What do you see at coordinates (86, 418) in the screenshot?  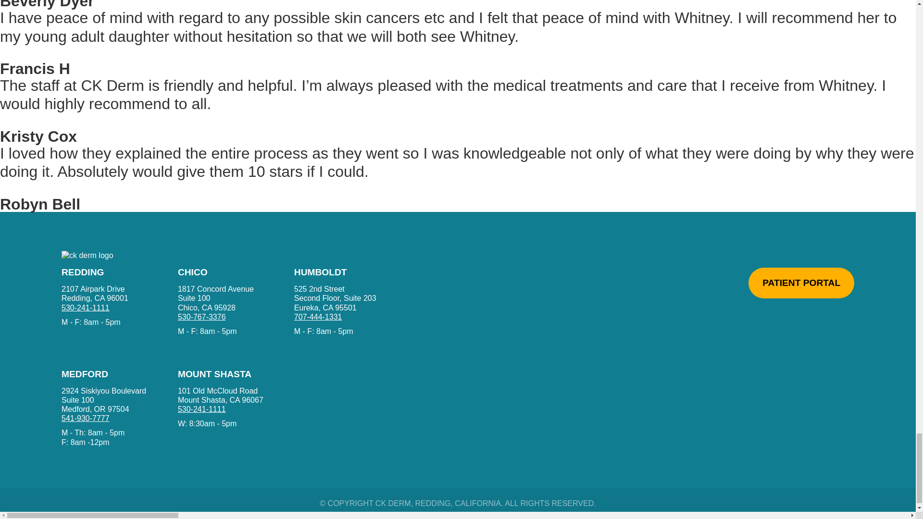 I see `541-930-7777` at bounding box center [86, 418].